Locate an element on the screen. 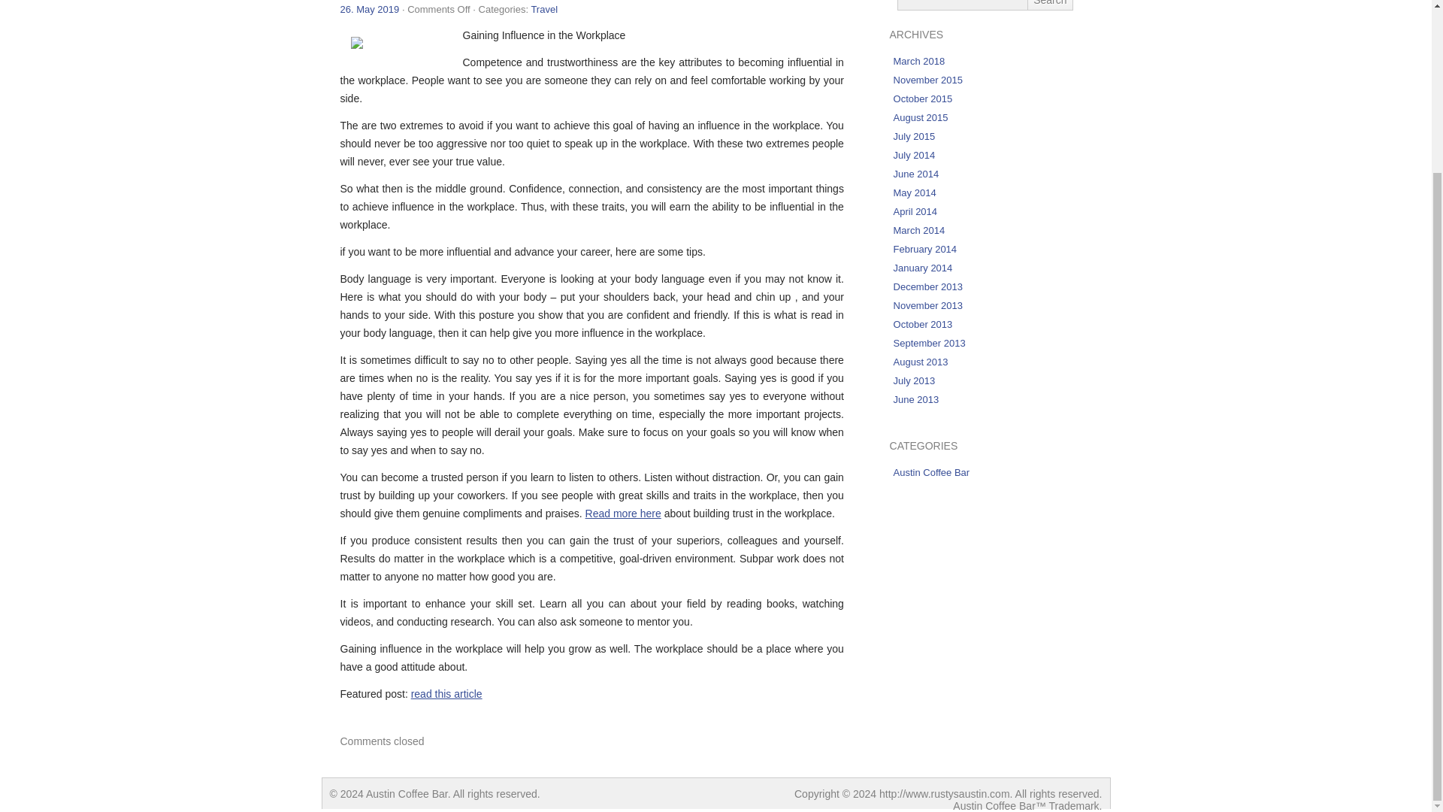 This screenshot has height=812, width=1443. September 2013 is located at coordinates (929, 343).